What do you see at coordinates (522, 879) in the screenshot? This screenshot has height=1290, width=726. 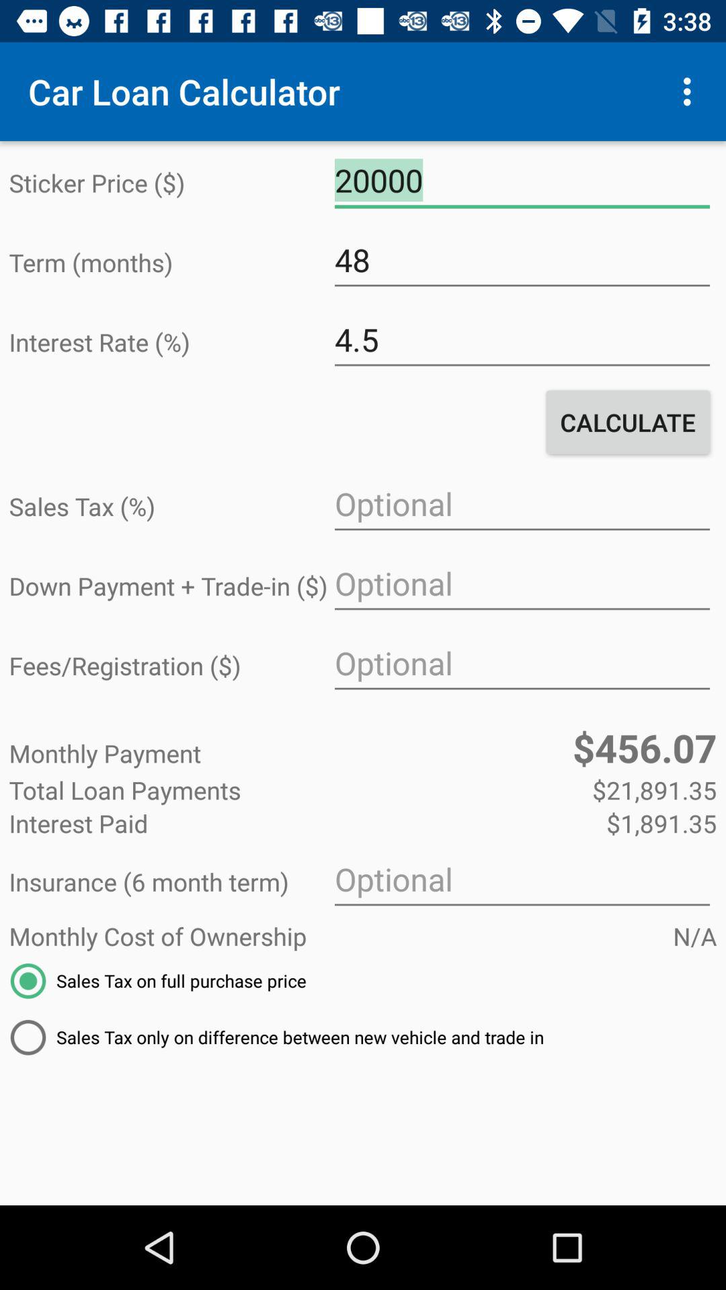 I see `launch icon above the monthly cost of` at bounding box center [522, 879].